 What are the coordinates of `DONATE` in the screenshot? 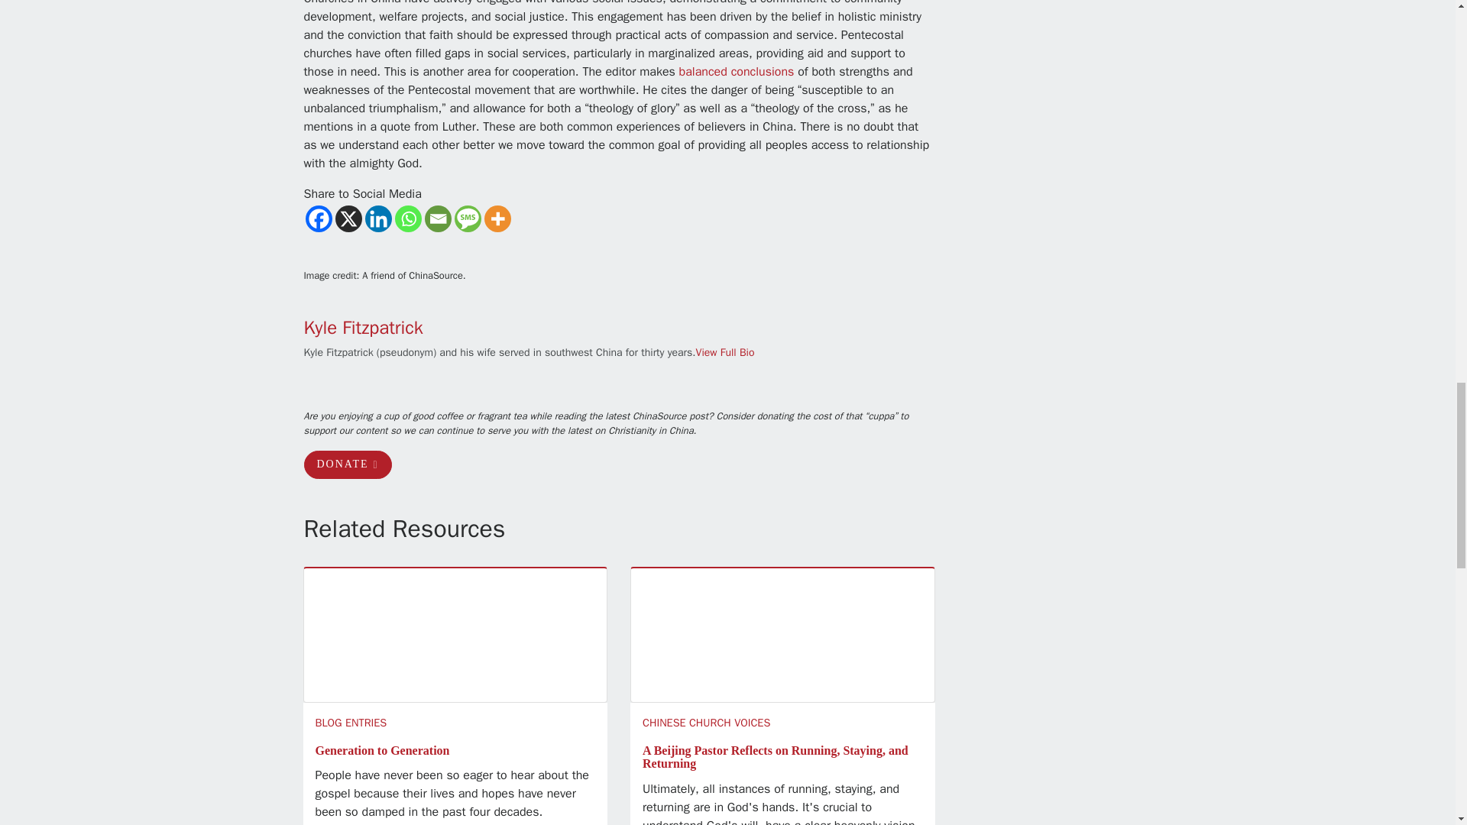 It's located at (347, 464).